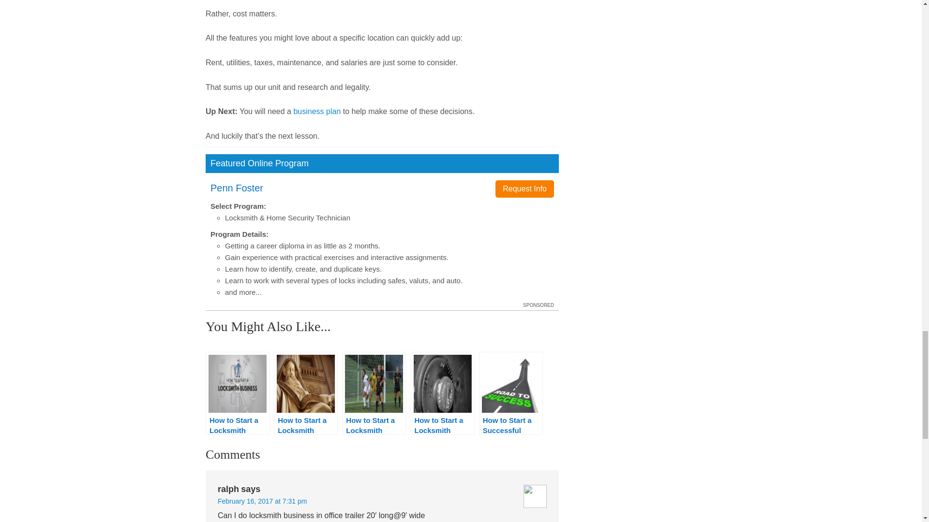 The image size is (929, 522). I want to click on February 16, 2017 at 7:31 pm, so click(262, 501).